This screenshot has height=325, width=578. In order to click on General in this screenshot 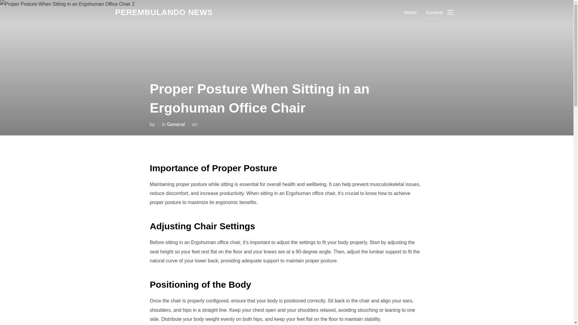, I will do `click(434, 12)`.